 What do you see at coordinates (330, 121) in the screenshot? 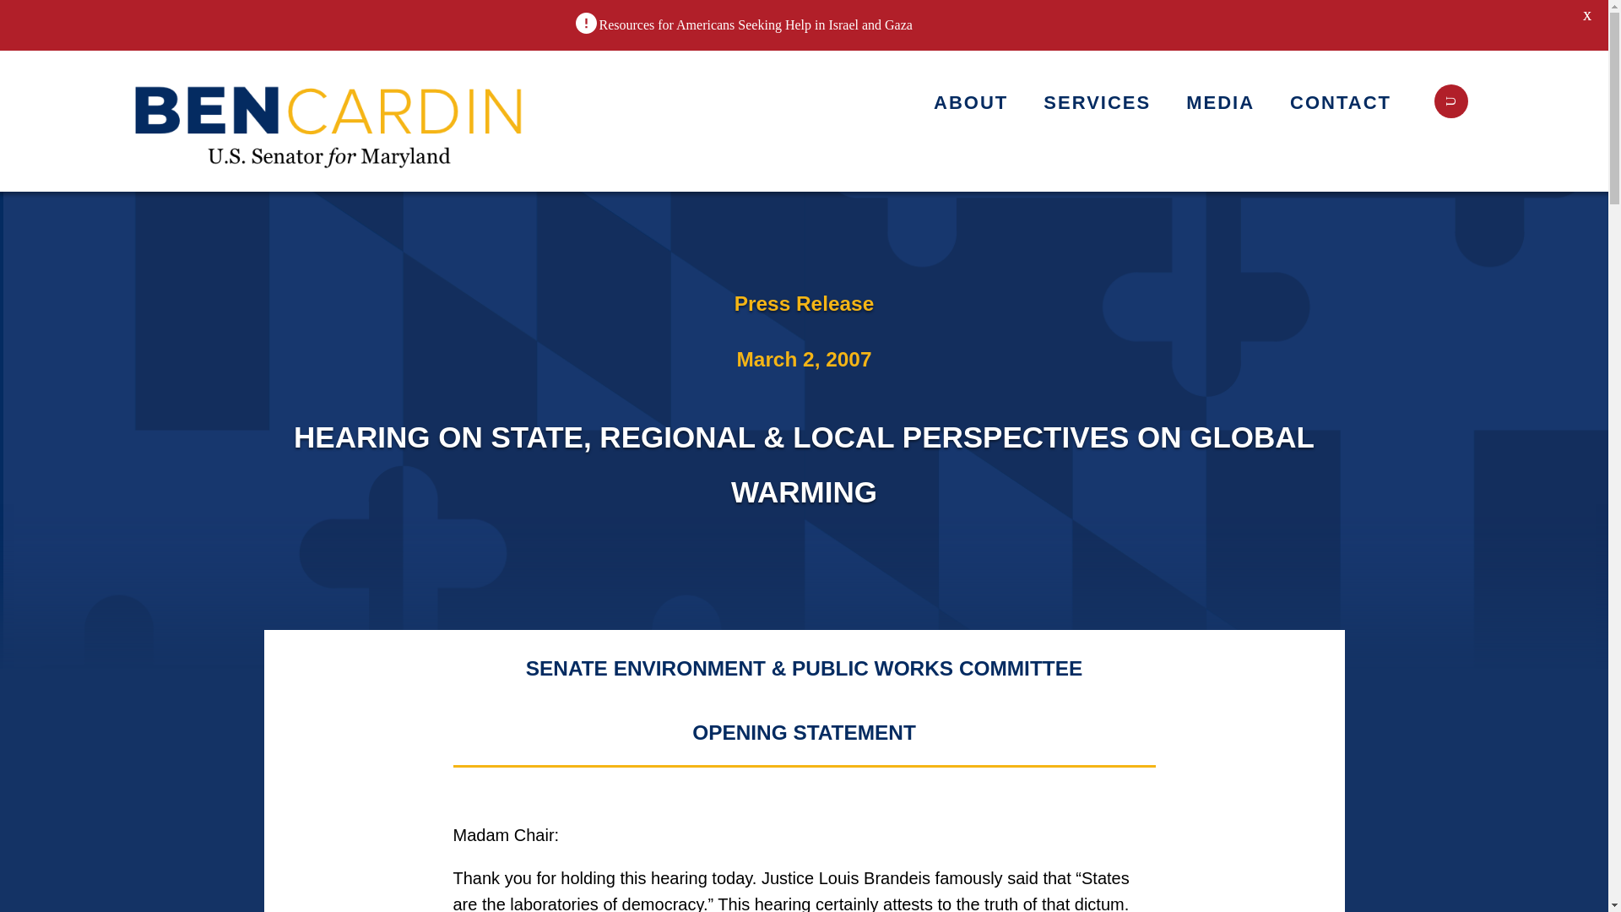
I see `Large-Inner` at bounding box center [330, 121].